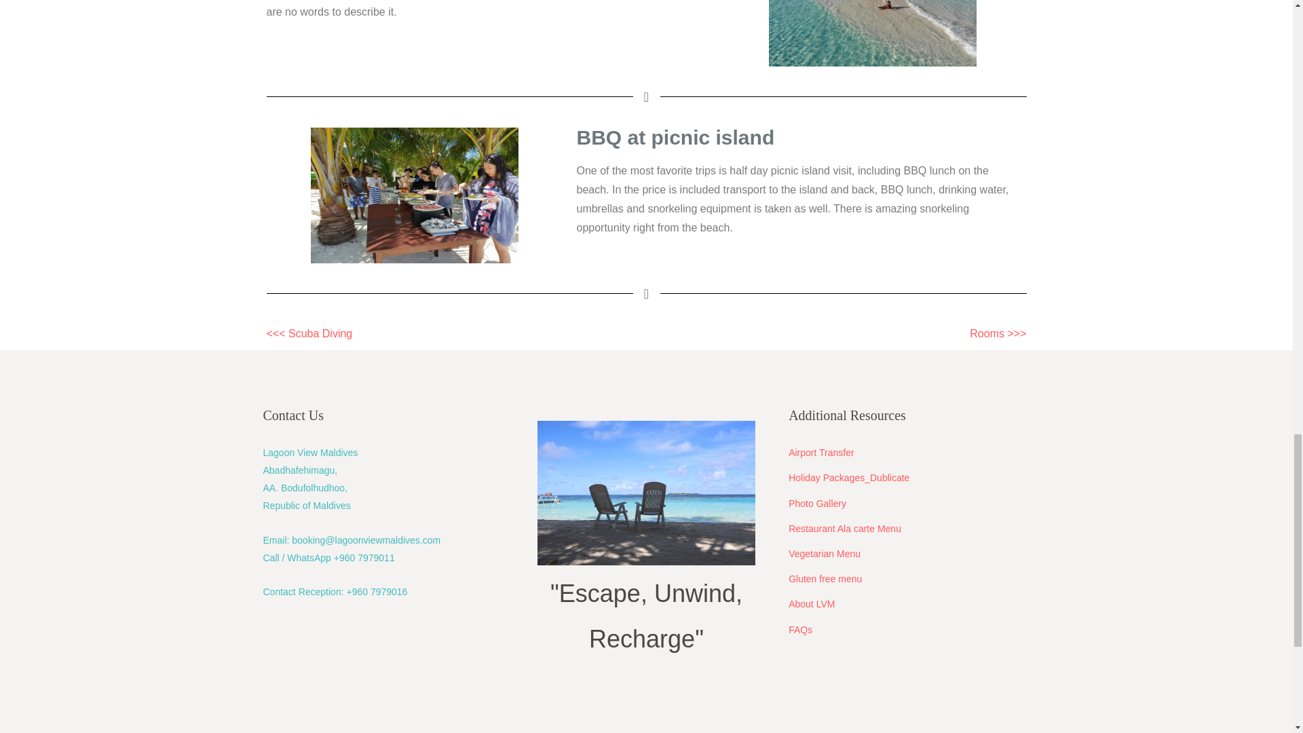 The image size is (1303, 733). I want to click on About LVM, so click(812, 604).